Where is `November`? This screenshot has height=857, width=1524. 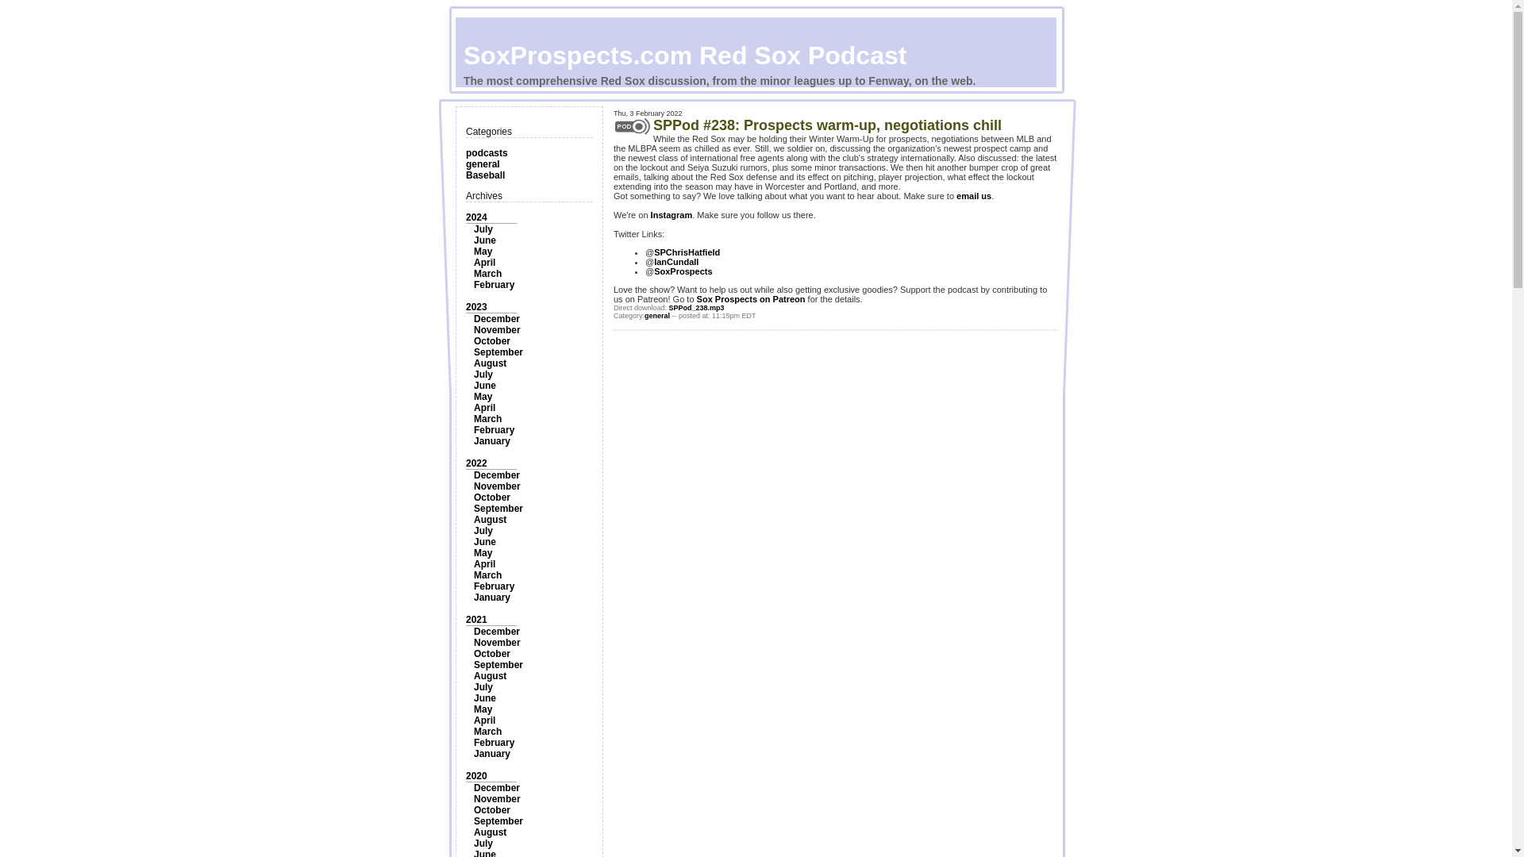
November is located at coordinates (497, 643).